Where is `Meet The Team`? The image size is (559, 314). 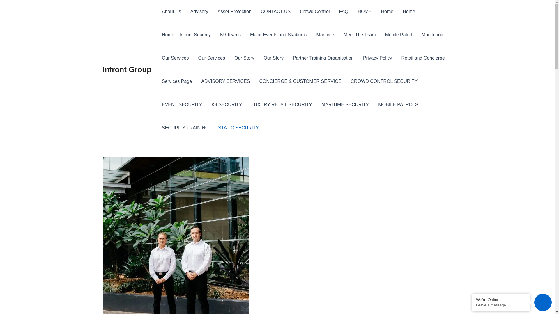
Meet The Team is located at coordinates (360, 35).